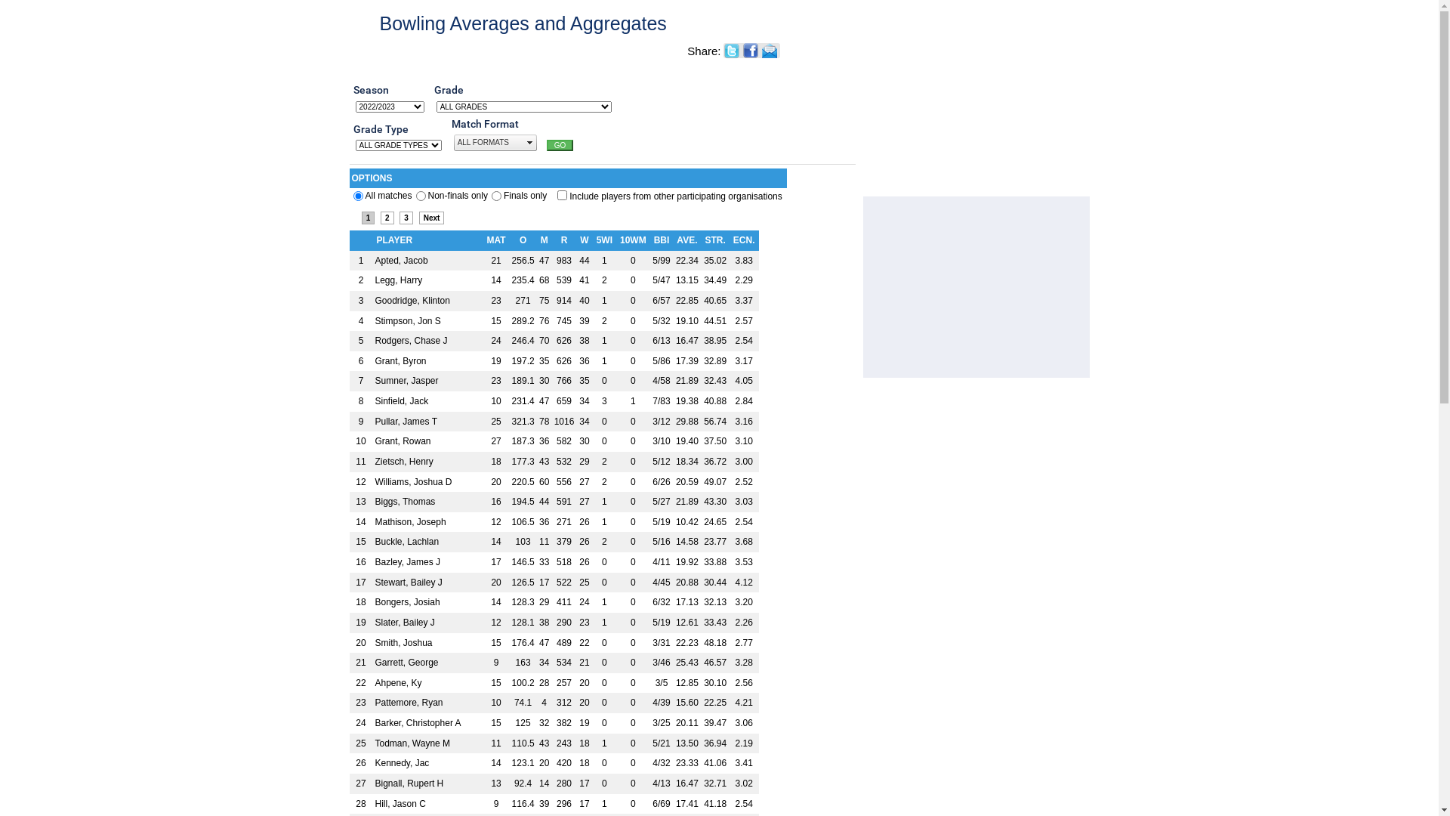  I want to click on 10 Grant, Rowan 27 187.3 36 582 30 0 0 3/10 19.40 37.50 3.10, so click(554, 441).